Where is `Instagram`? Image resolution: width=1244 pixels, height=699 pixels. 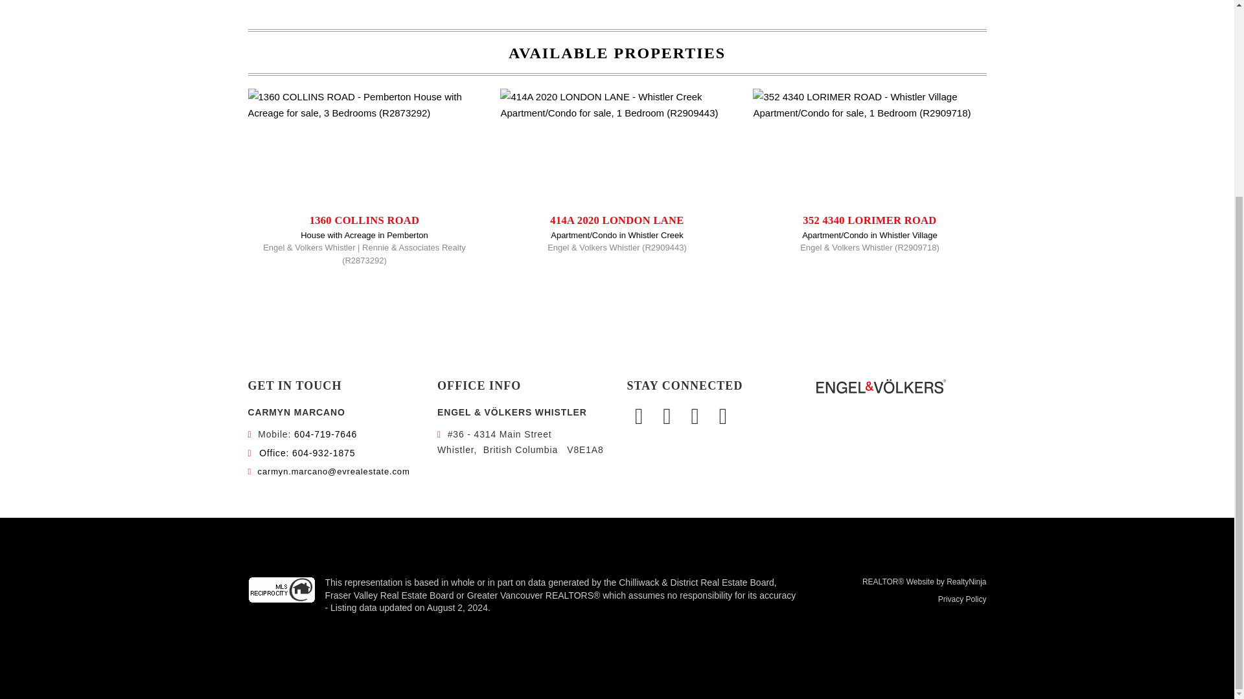
Instagram is located at coordinates (669, 417).